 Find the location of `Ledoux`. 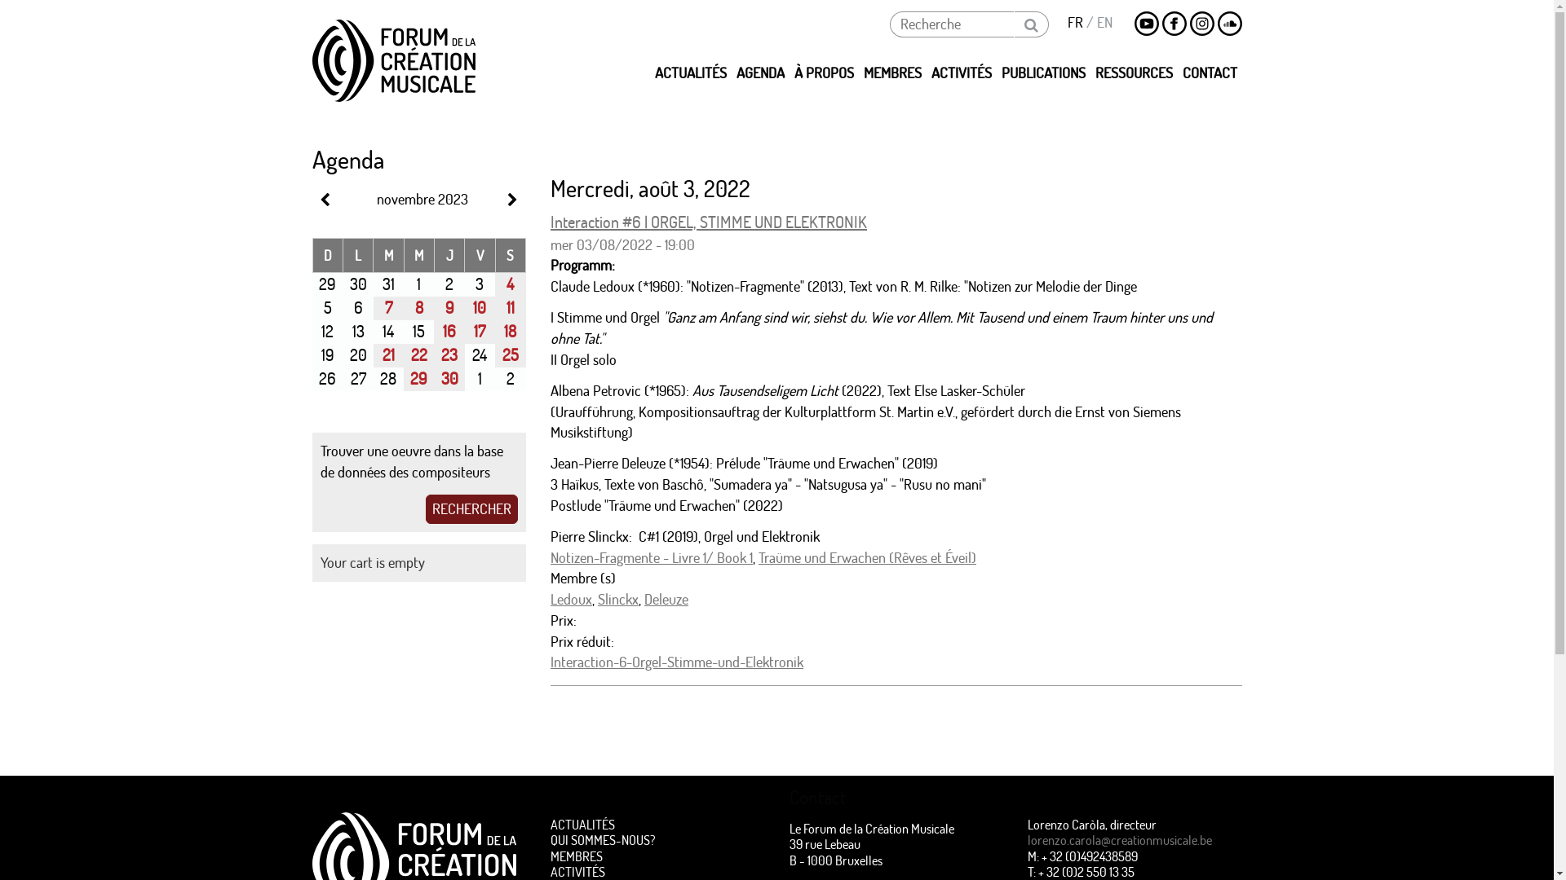

Ledoux is located at coordinates (571, 600).